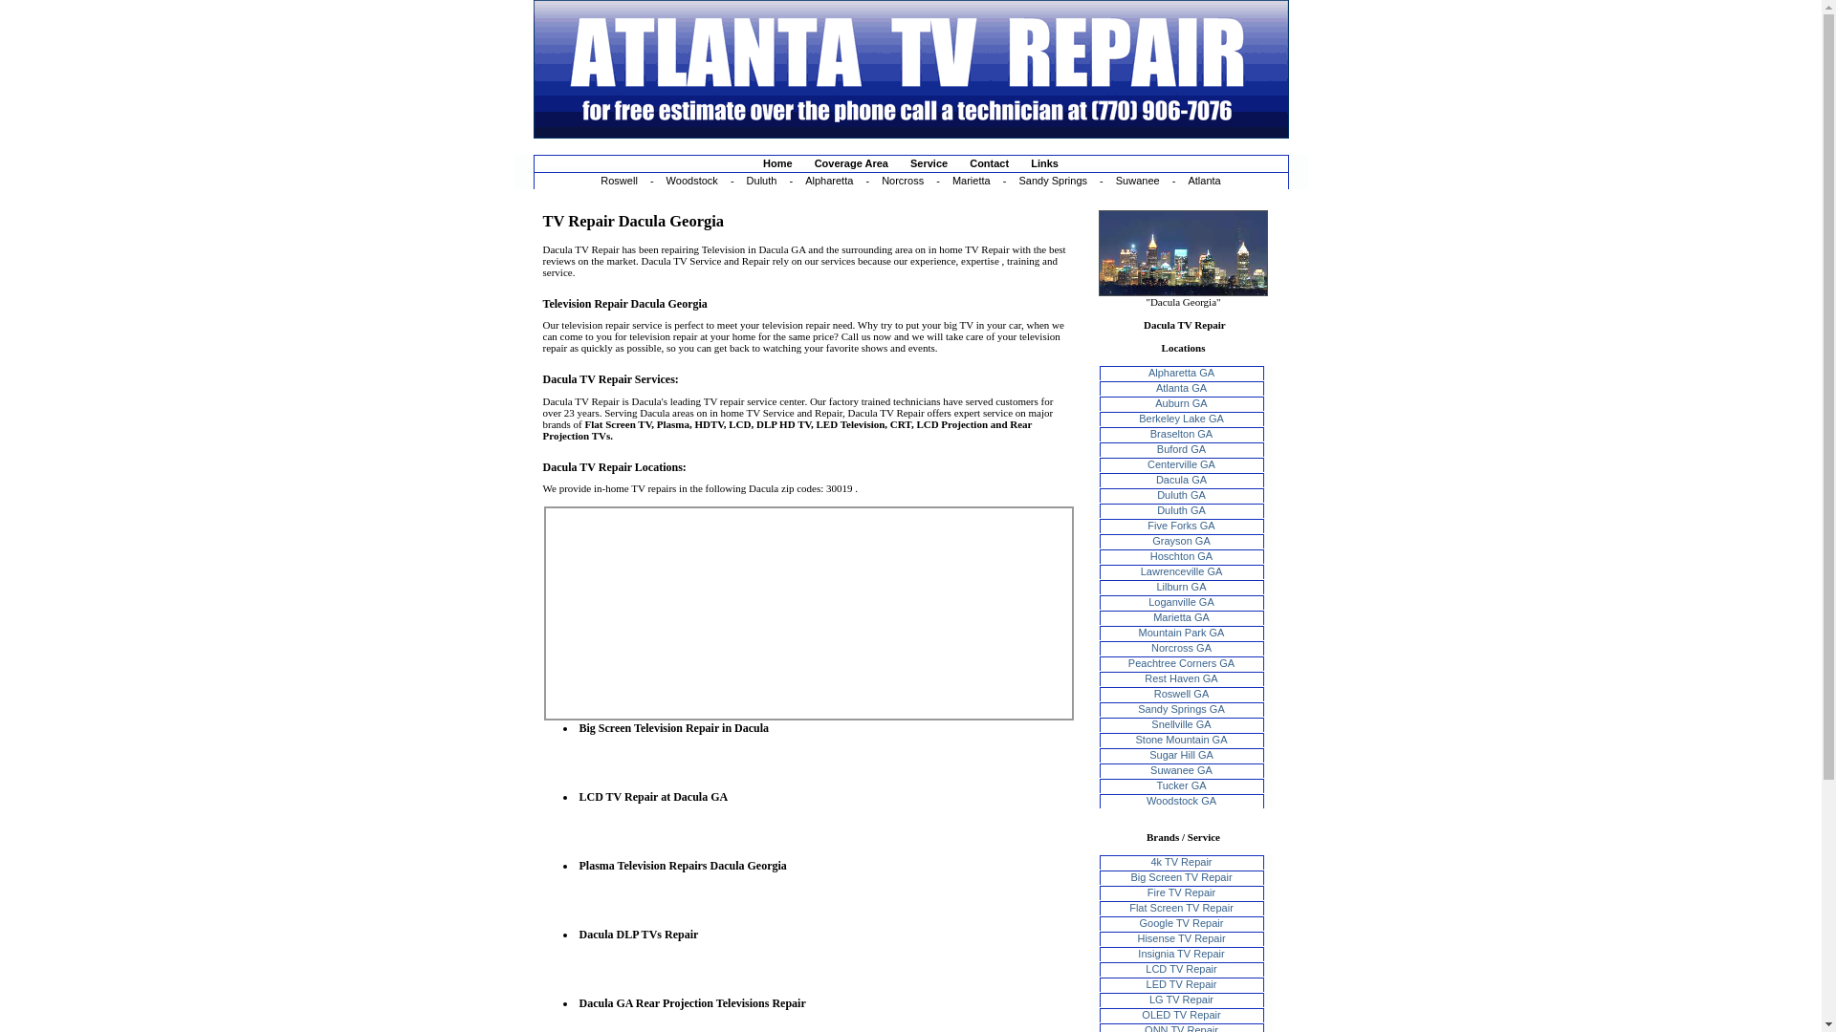 The width and height of the screenshot is (1836, 1032). What do you see at coordinates (1181, 449) in the screenshot?
I see `Buford Georgia TV Repair` at bounding box center [1181, 449].